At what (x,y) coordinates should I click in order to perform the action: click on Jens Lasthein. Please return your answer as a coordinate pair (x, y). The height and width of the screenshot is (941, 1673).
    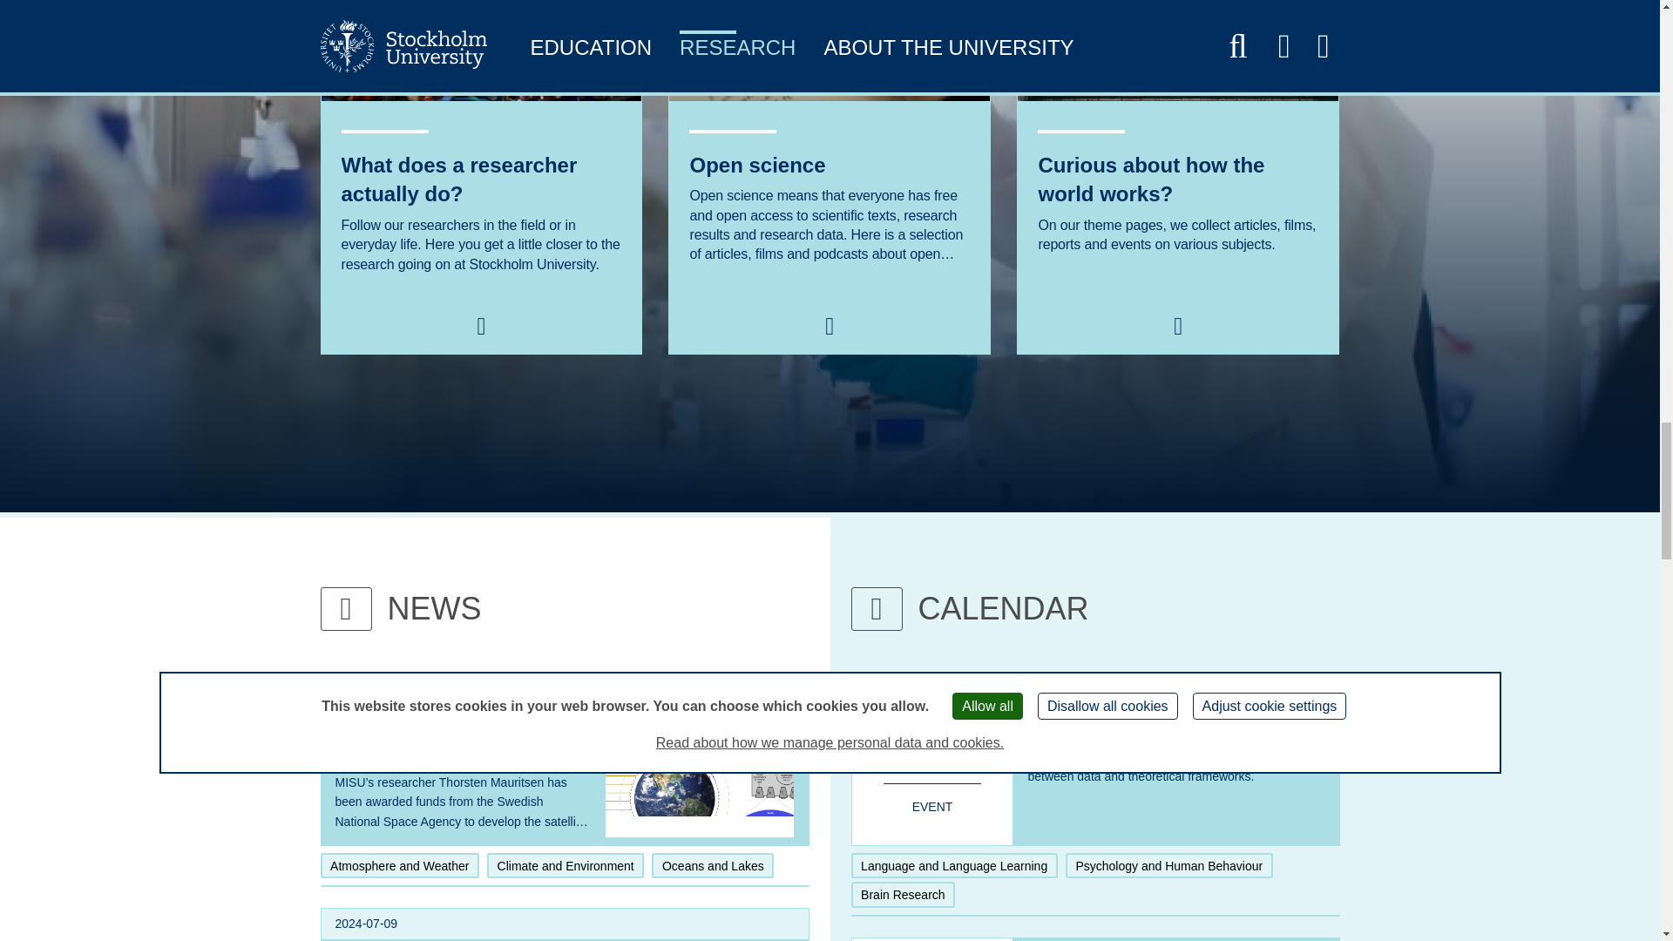
    Looking at the image, I should click on (481, 51).